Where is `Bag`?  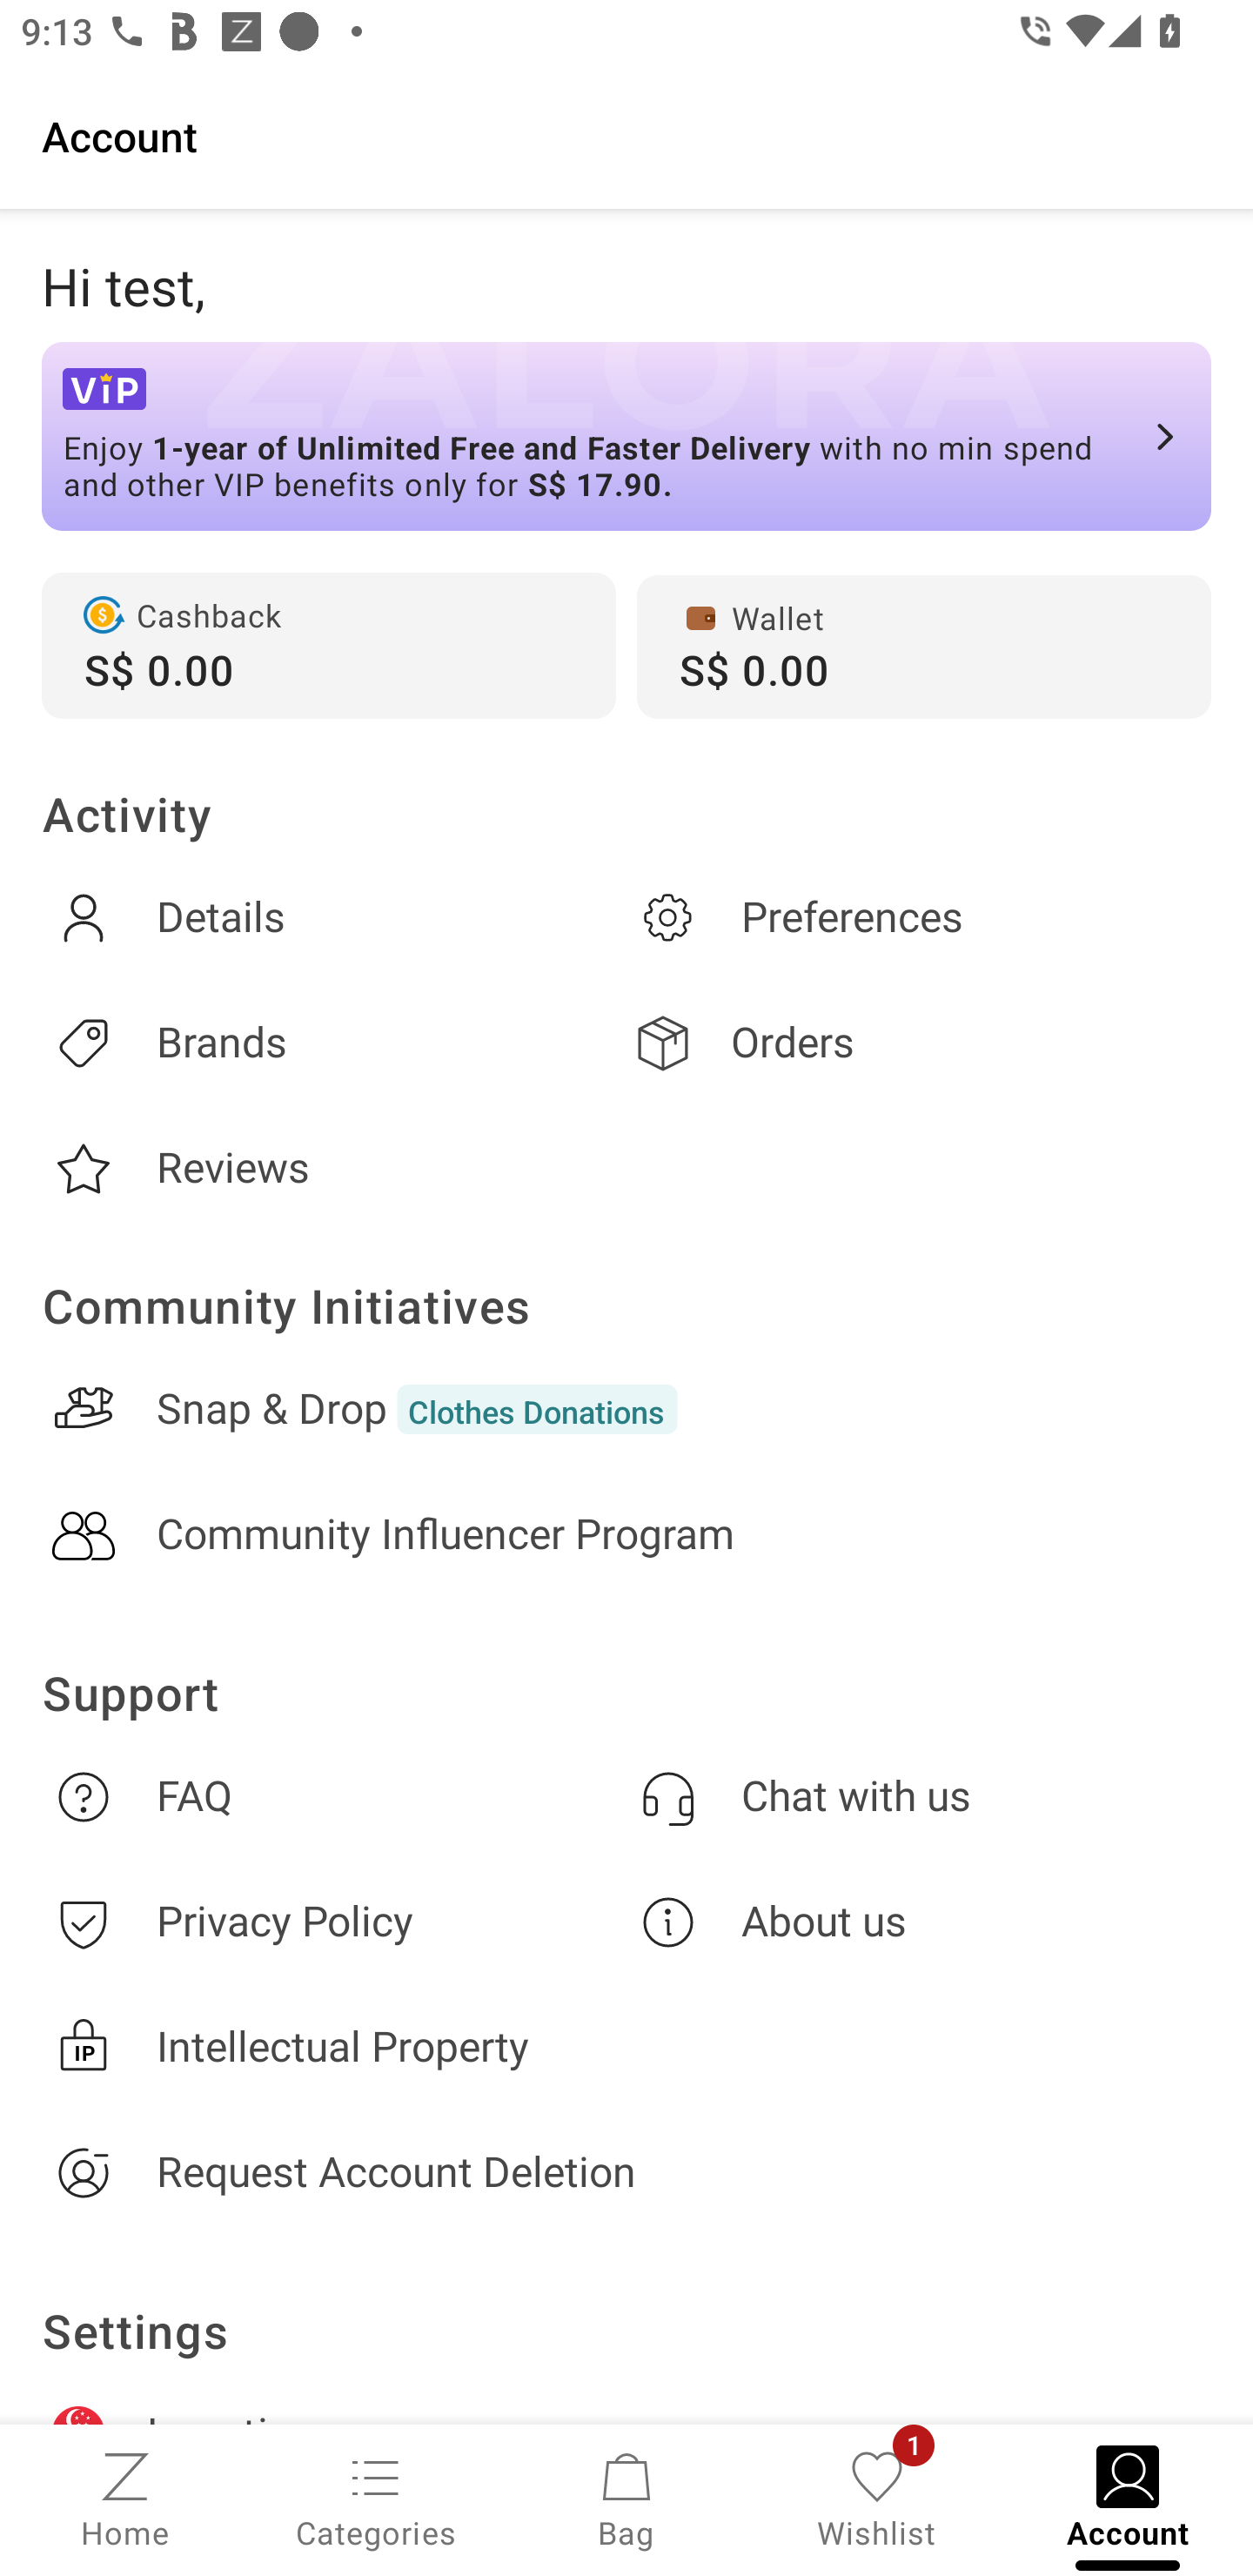 Bag is located at coordinates (626, 2498).